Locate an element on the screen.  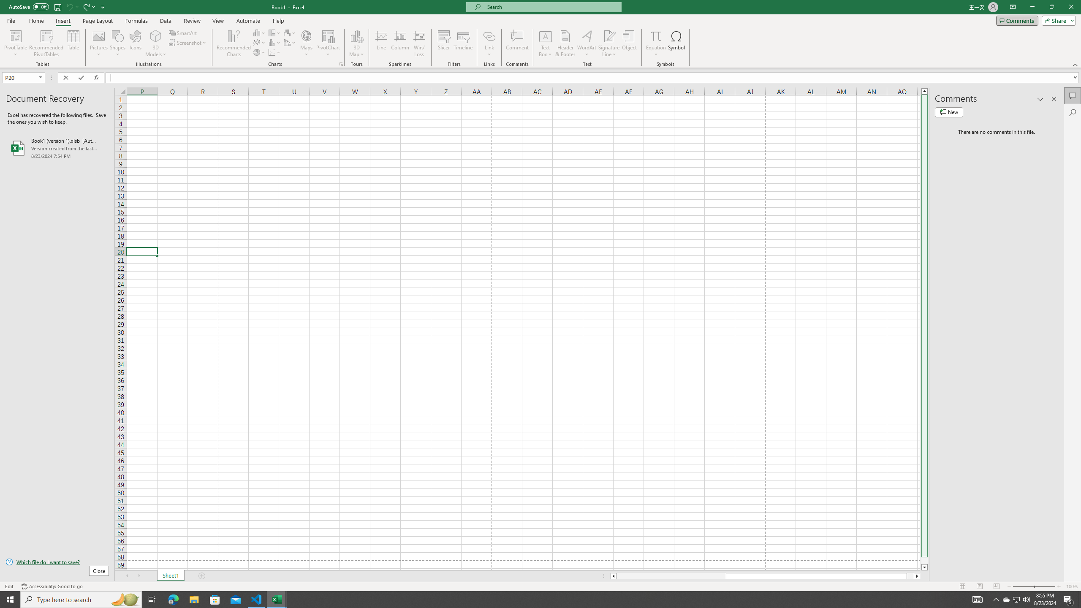
Quick Access Toolbar is located at coordinates (57, 7).